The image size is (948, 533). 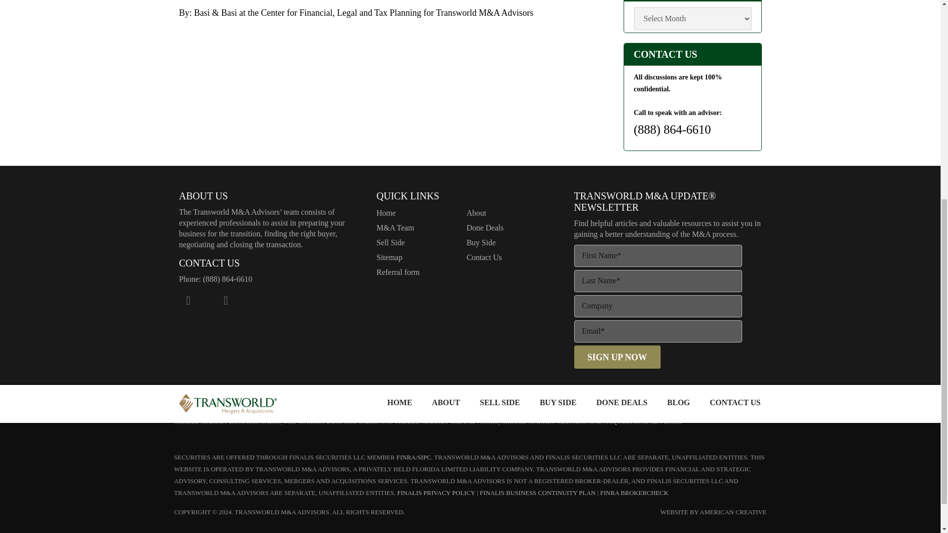 I want to click on Buy Side, so click(x=481, y=242).